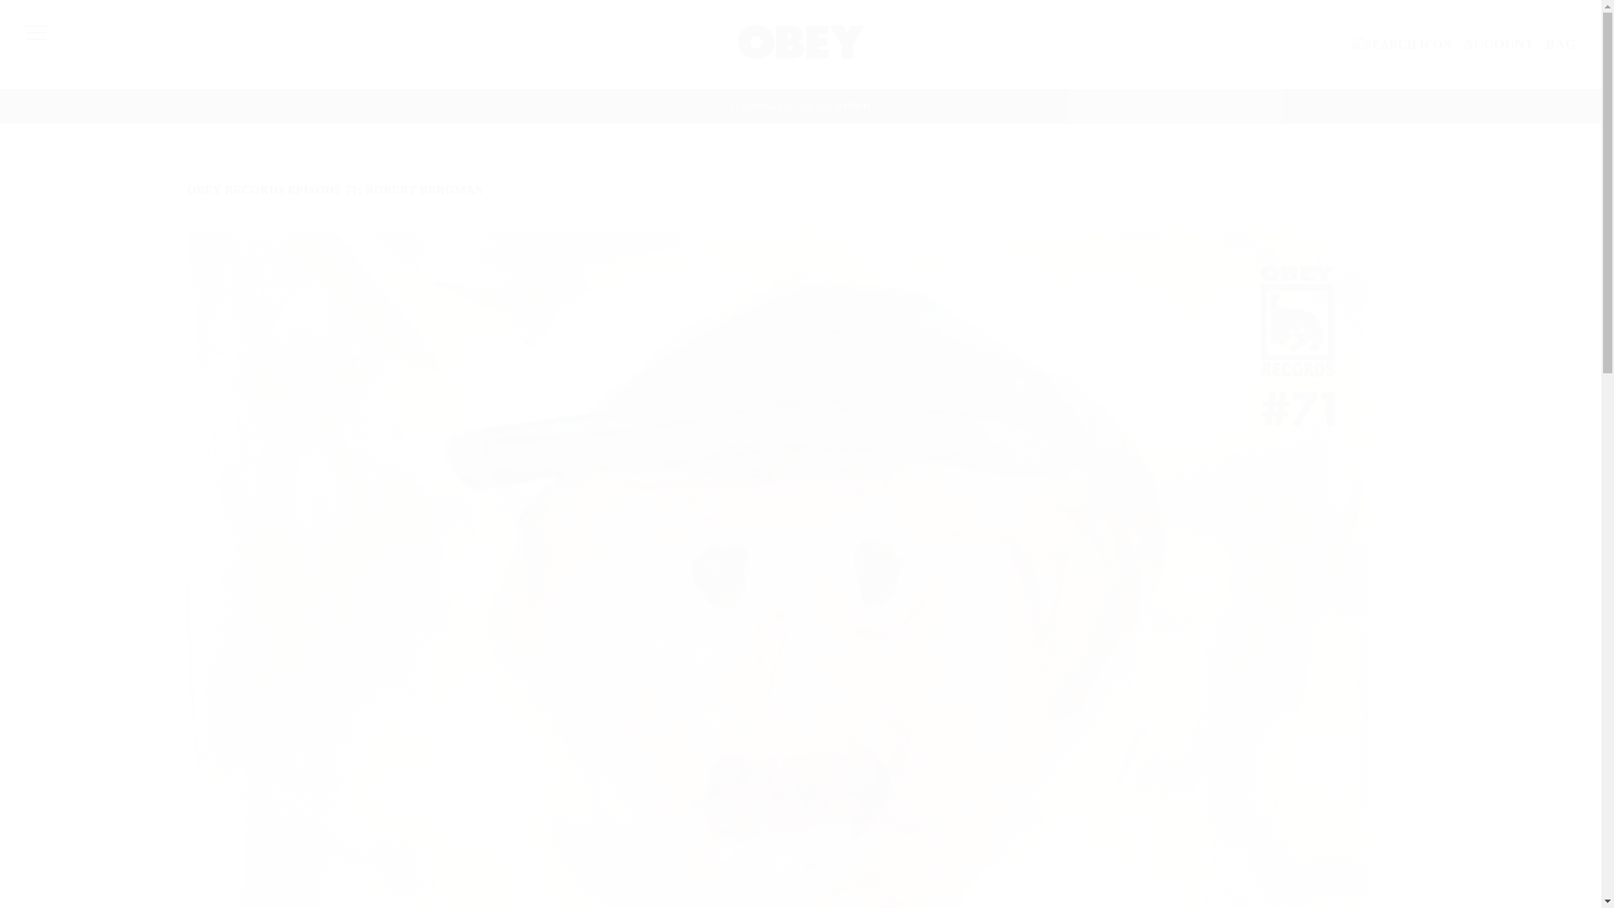 This screenshot has width=1614, height=908. I want to click on Home, so click(800, 55).